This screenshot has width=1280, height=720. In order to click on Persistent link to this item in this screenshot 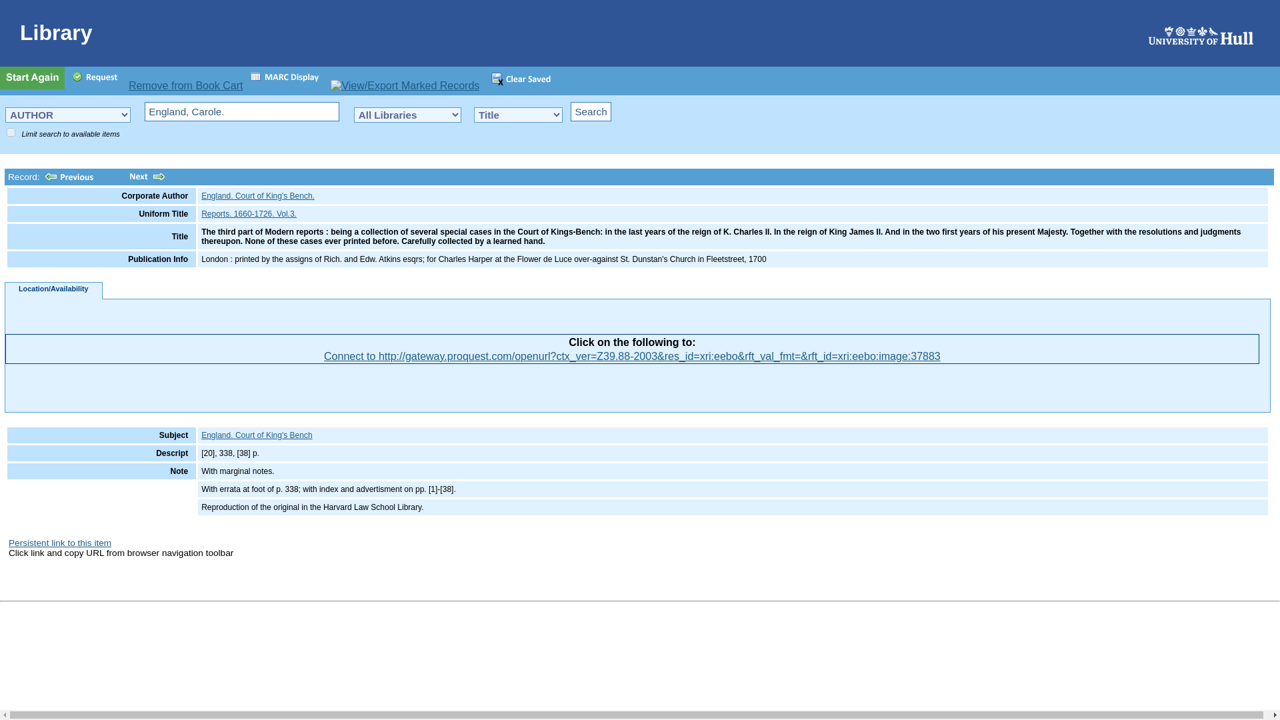, I will do `click(60, 543)`.